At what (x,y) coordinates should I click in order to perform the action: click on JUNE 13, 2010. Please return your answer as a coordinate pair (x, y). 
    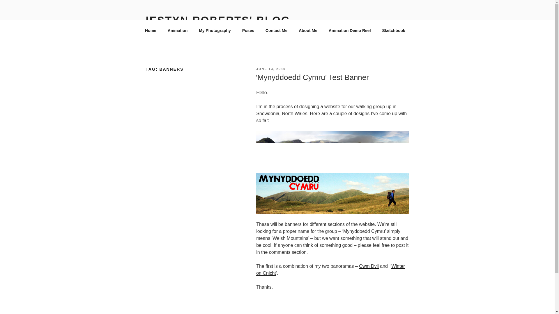
    Looking at the image, I should click on (271, 69).